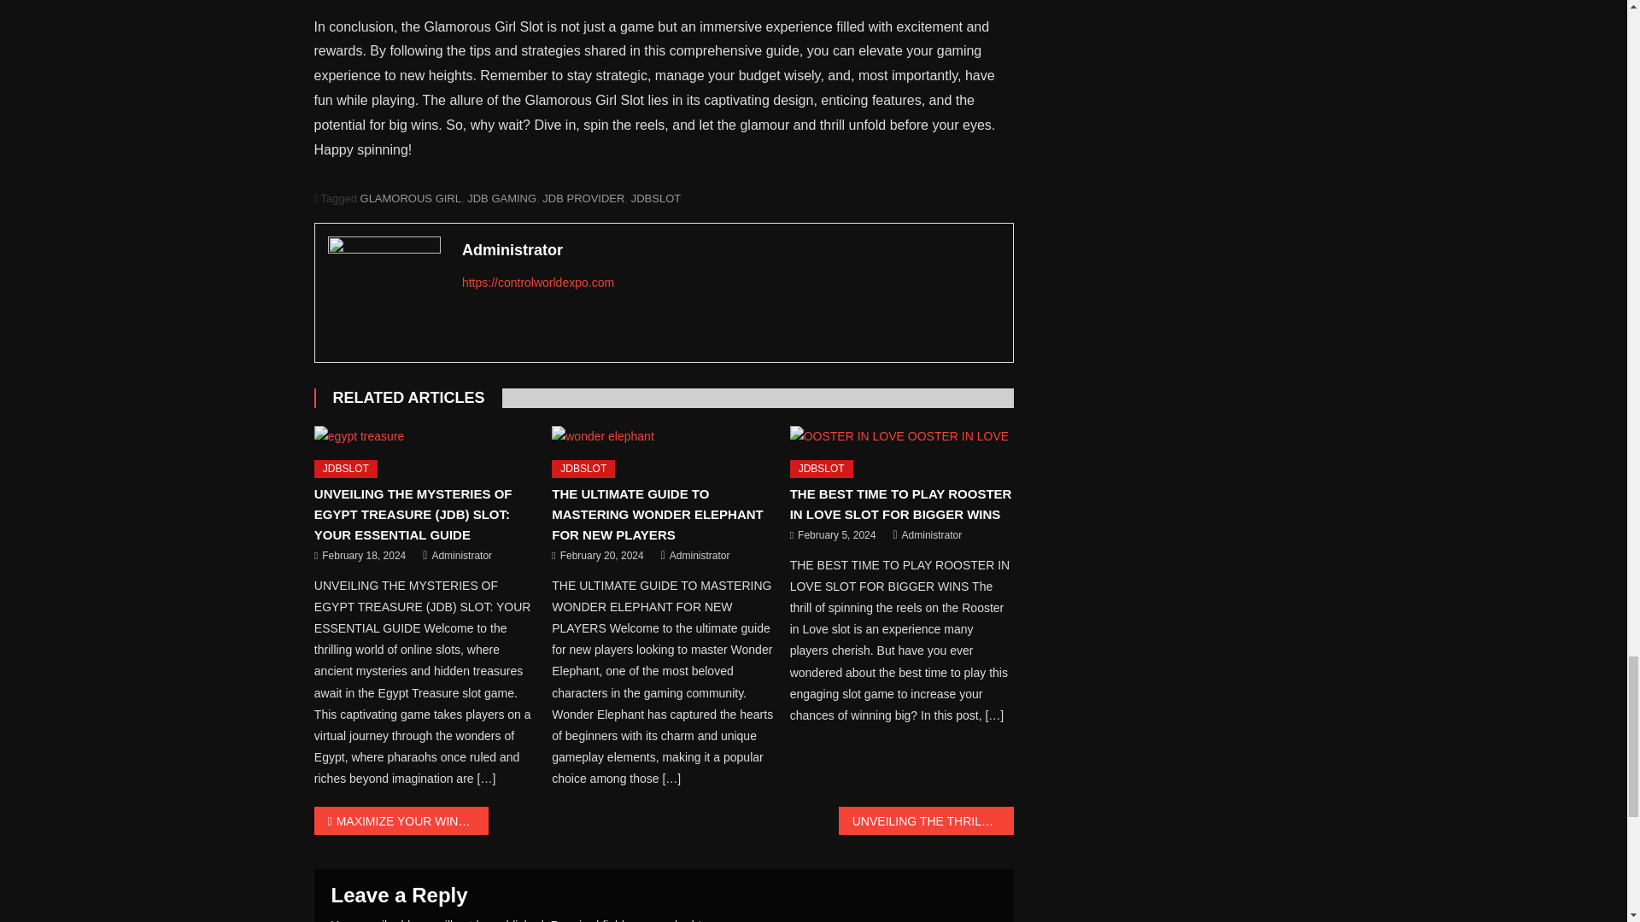 The width and height of the screenshot is (1640, 922). I want to click on THE BEST TIME TO PLAY ROOSTER IN LOVE SLOT FOR BIGGER WINS, so click(902, 435).